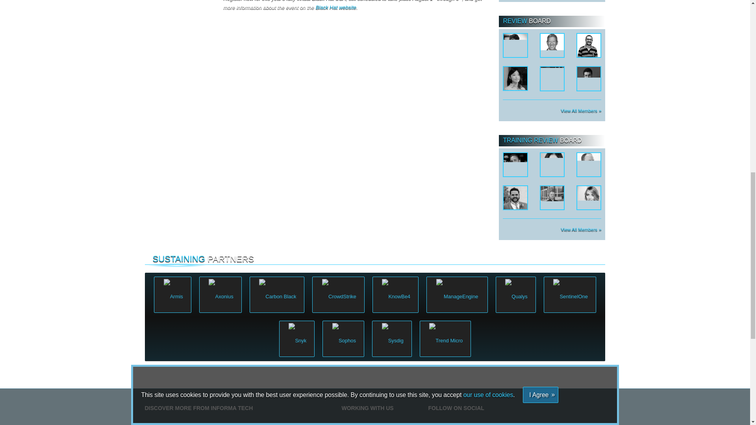 Image resolution: width=756 pixels, height=425 pixels. What do you see at coordinates (589, 197) in the screenshot?
I see `Maria Markstedter` at bounding box center [589, 197].